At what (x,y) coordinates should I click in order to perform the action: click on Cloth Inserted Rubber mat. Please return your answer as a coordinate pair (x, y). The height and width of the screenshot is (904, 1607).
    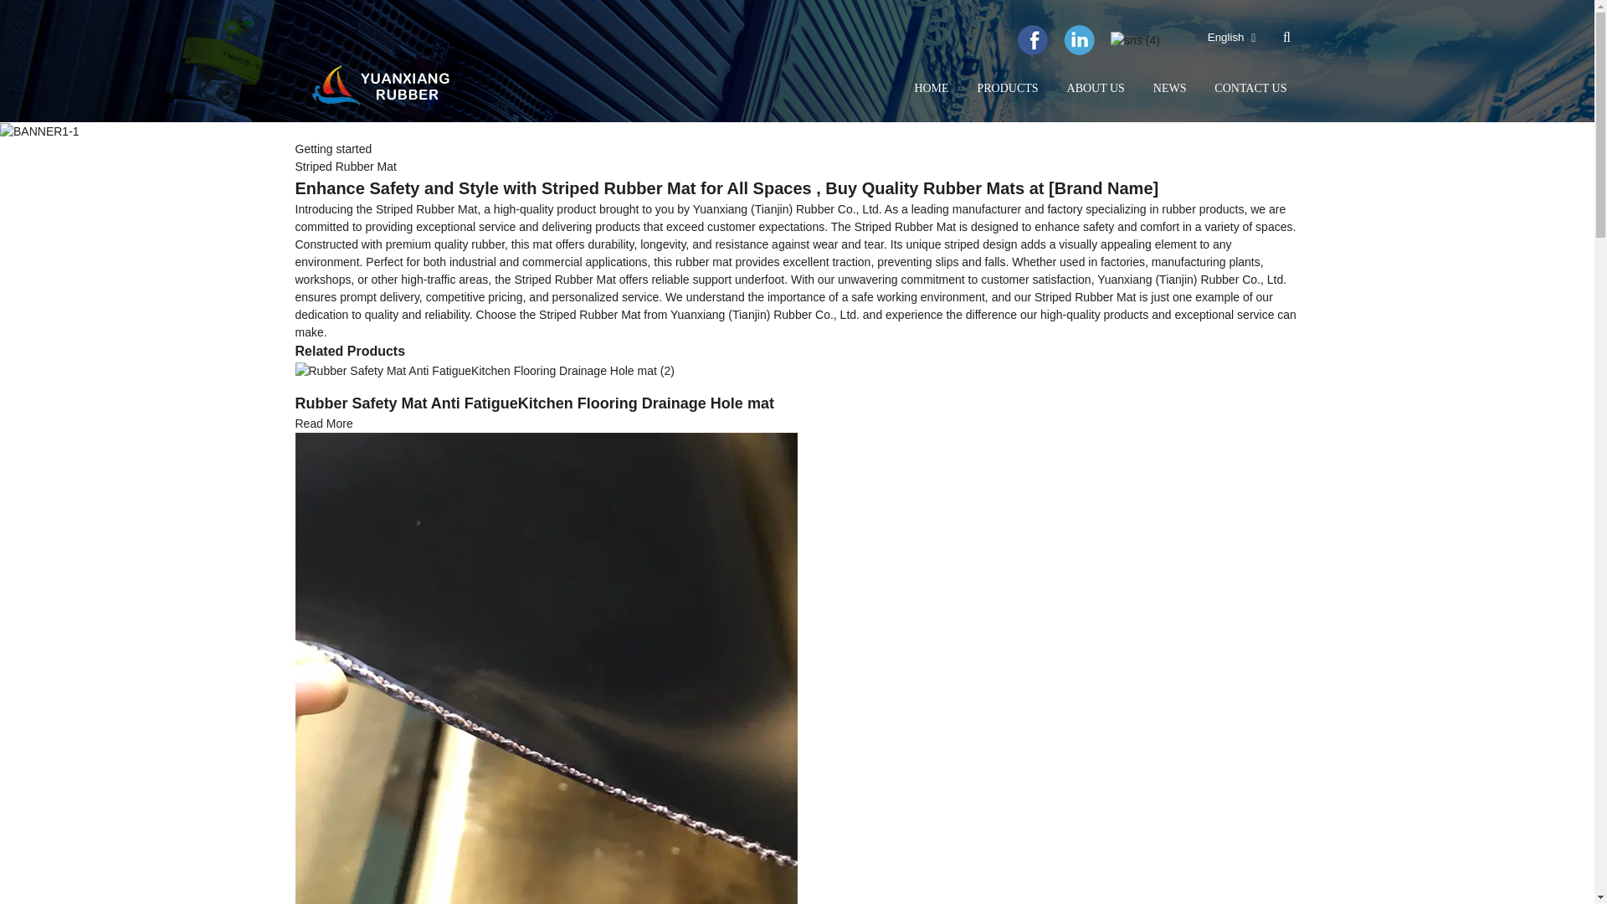
    Looking at the image, I should click on (546, 681).